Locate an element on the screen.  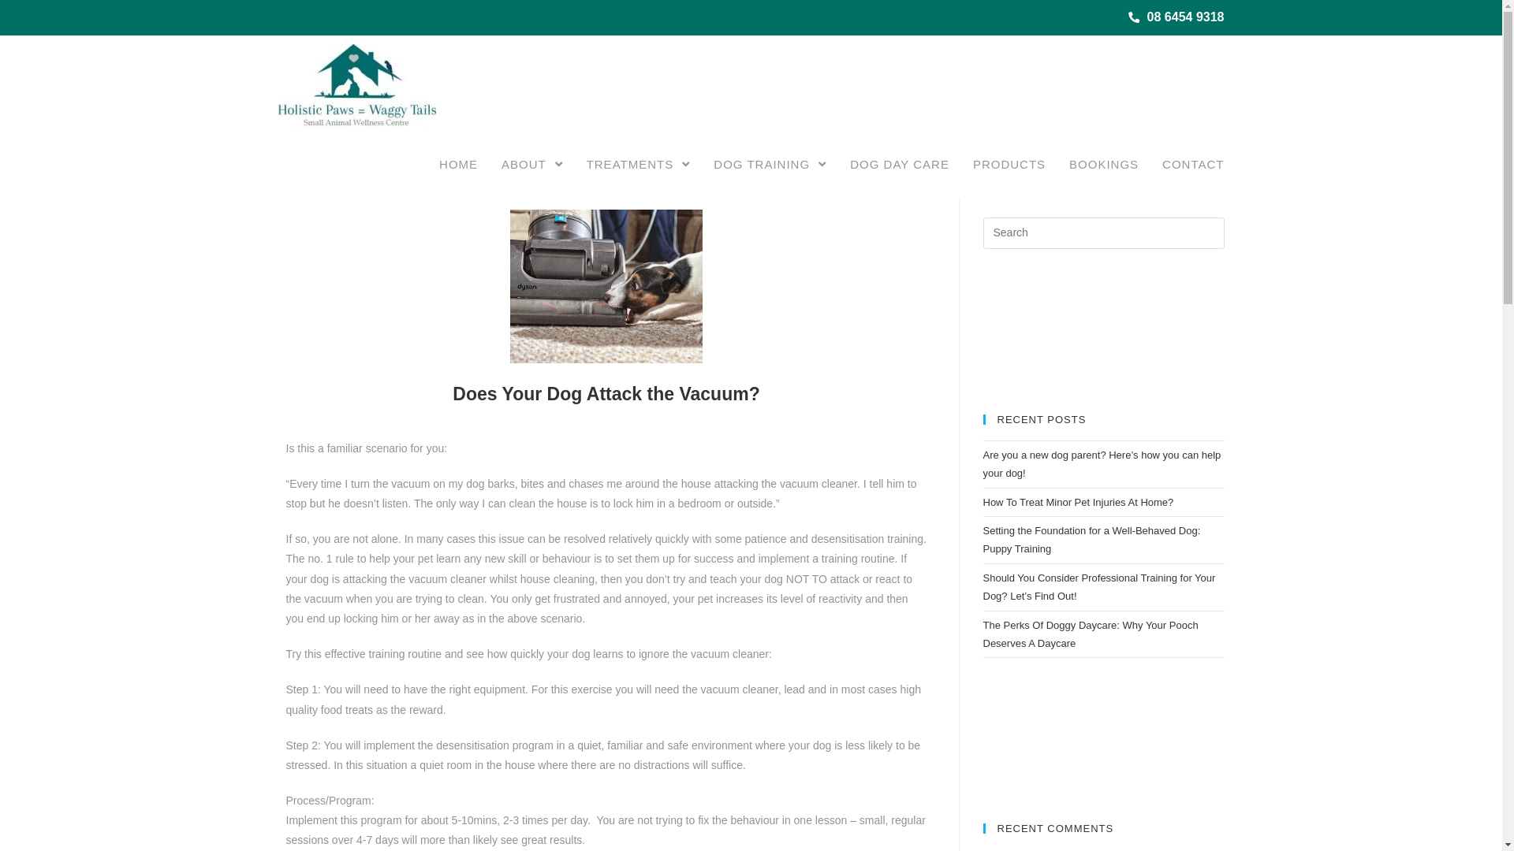
holpaws01 is located at coordinates (314, 154).